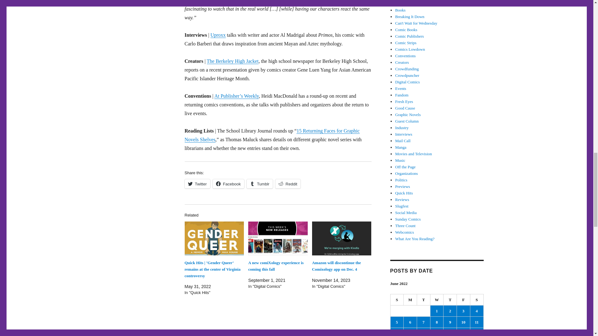 The width and height of the screenshot is (598, 336). What do you see at coordinates (278, 238) in the screenshot?
I see `A new comiXology experience is coming this fall` at bounding box center [278, 238].